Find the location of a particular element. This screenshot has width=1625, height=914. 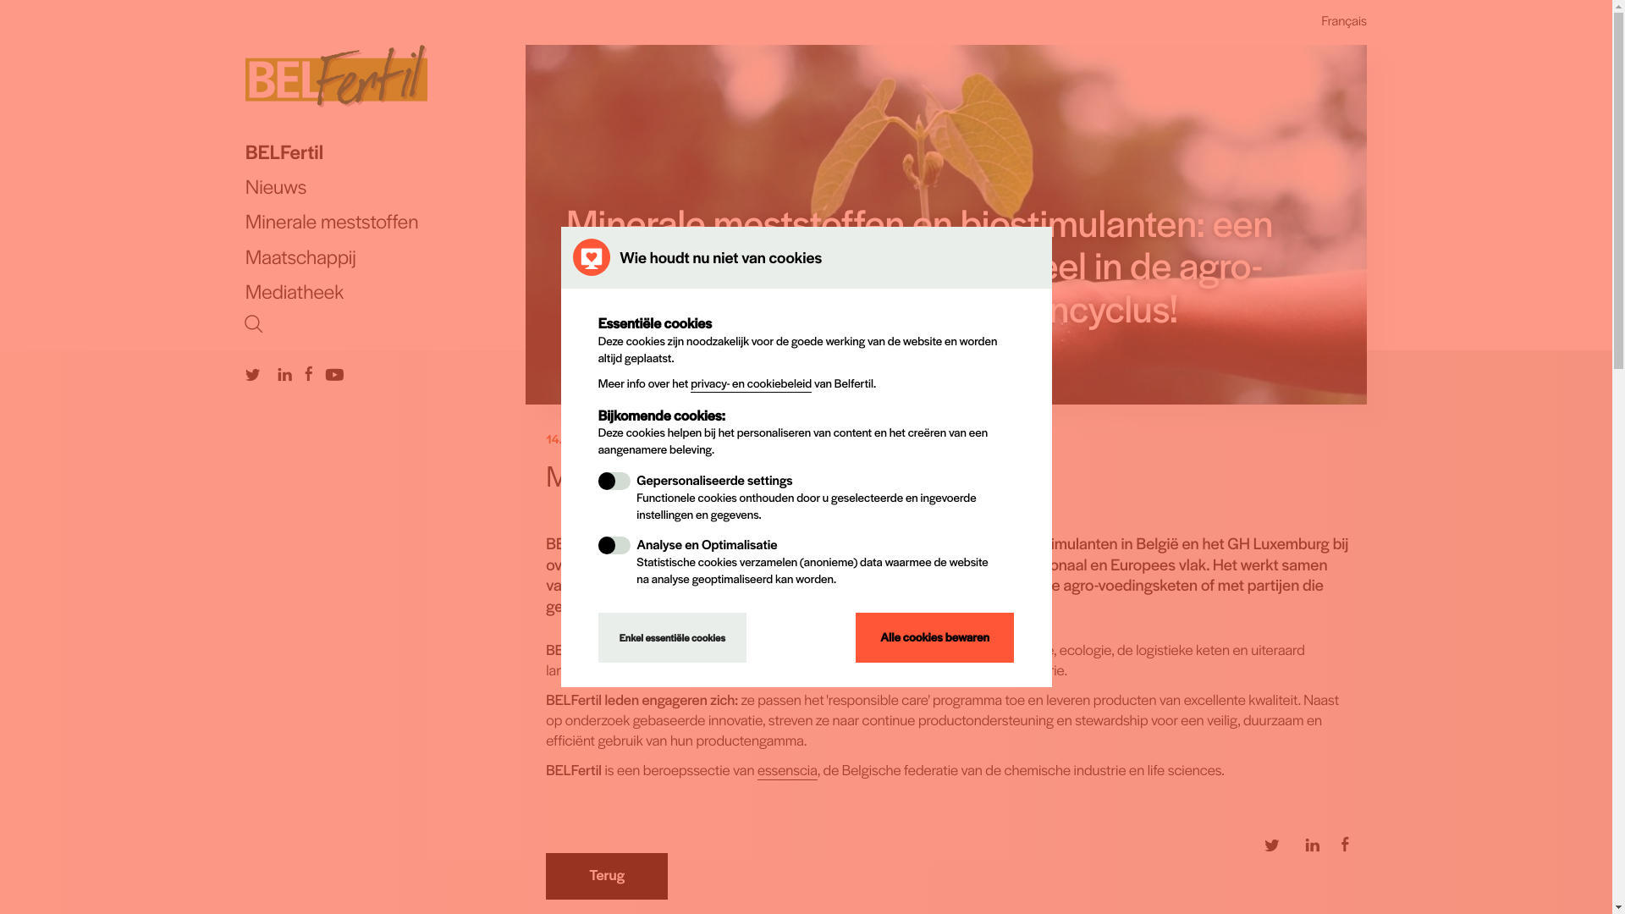

privacy- en cookiebeleid is located at coordinates (752, 384).